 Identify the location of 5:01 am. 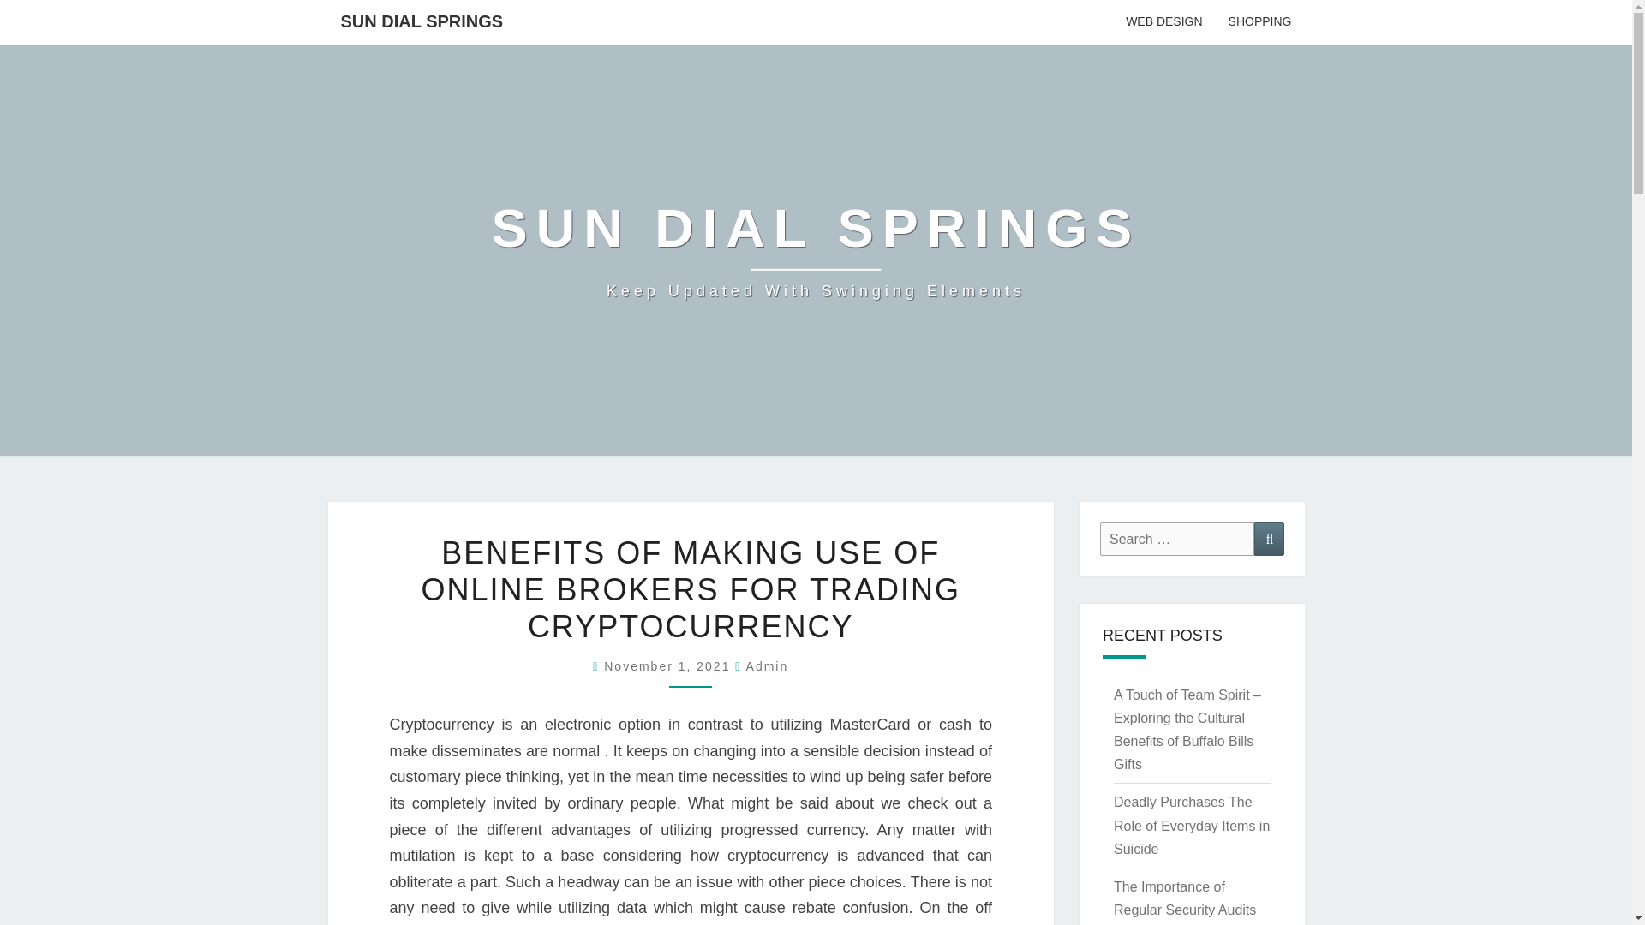
(1177, 540).